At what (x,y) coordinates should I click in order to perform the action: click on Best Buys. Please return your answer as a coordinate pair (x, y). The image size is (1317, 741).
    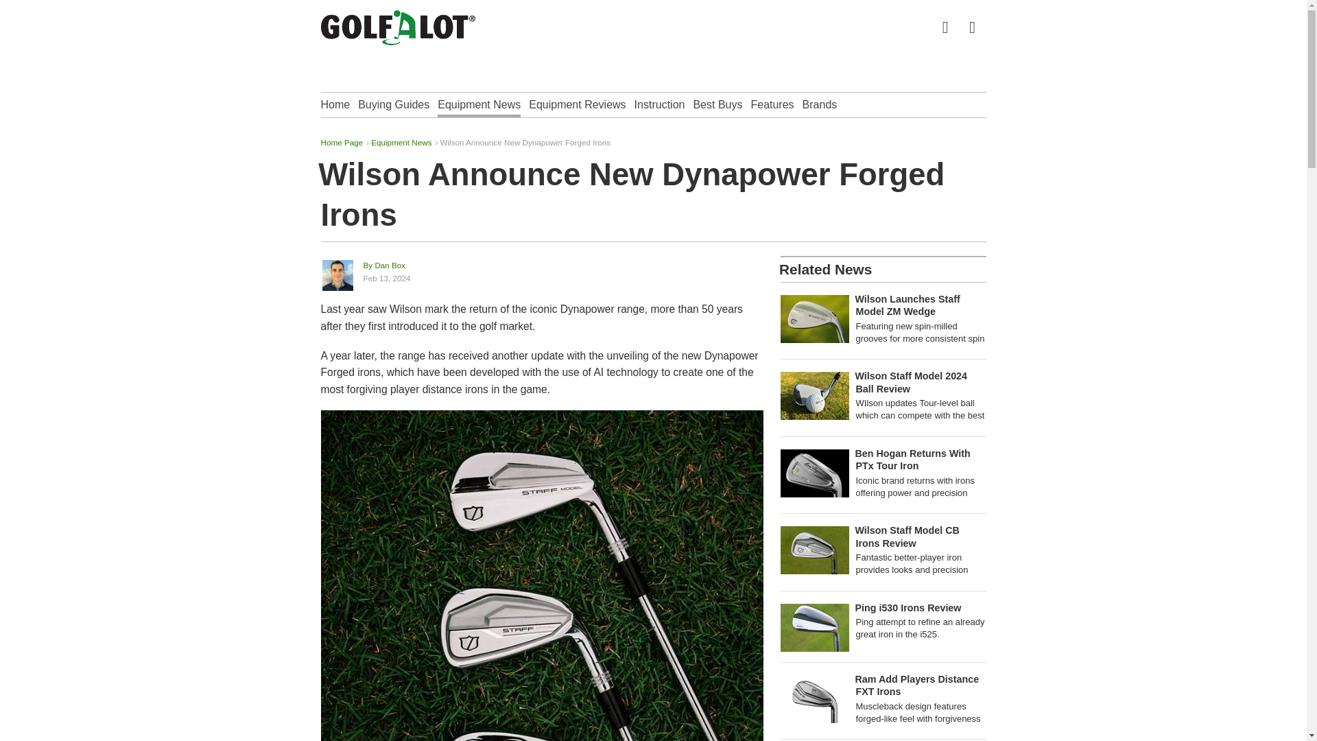
    Looking at the image, I should click on (717, 104).